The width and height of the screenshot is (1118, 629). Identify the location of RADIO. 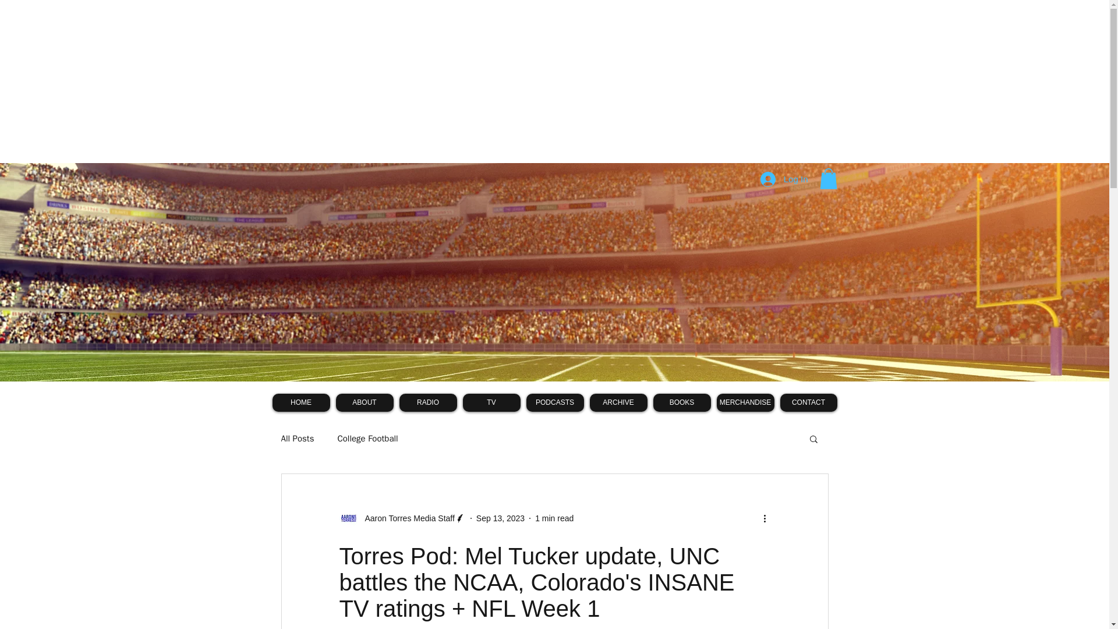
(428, 403).